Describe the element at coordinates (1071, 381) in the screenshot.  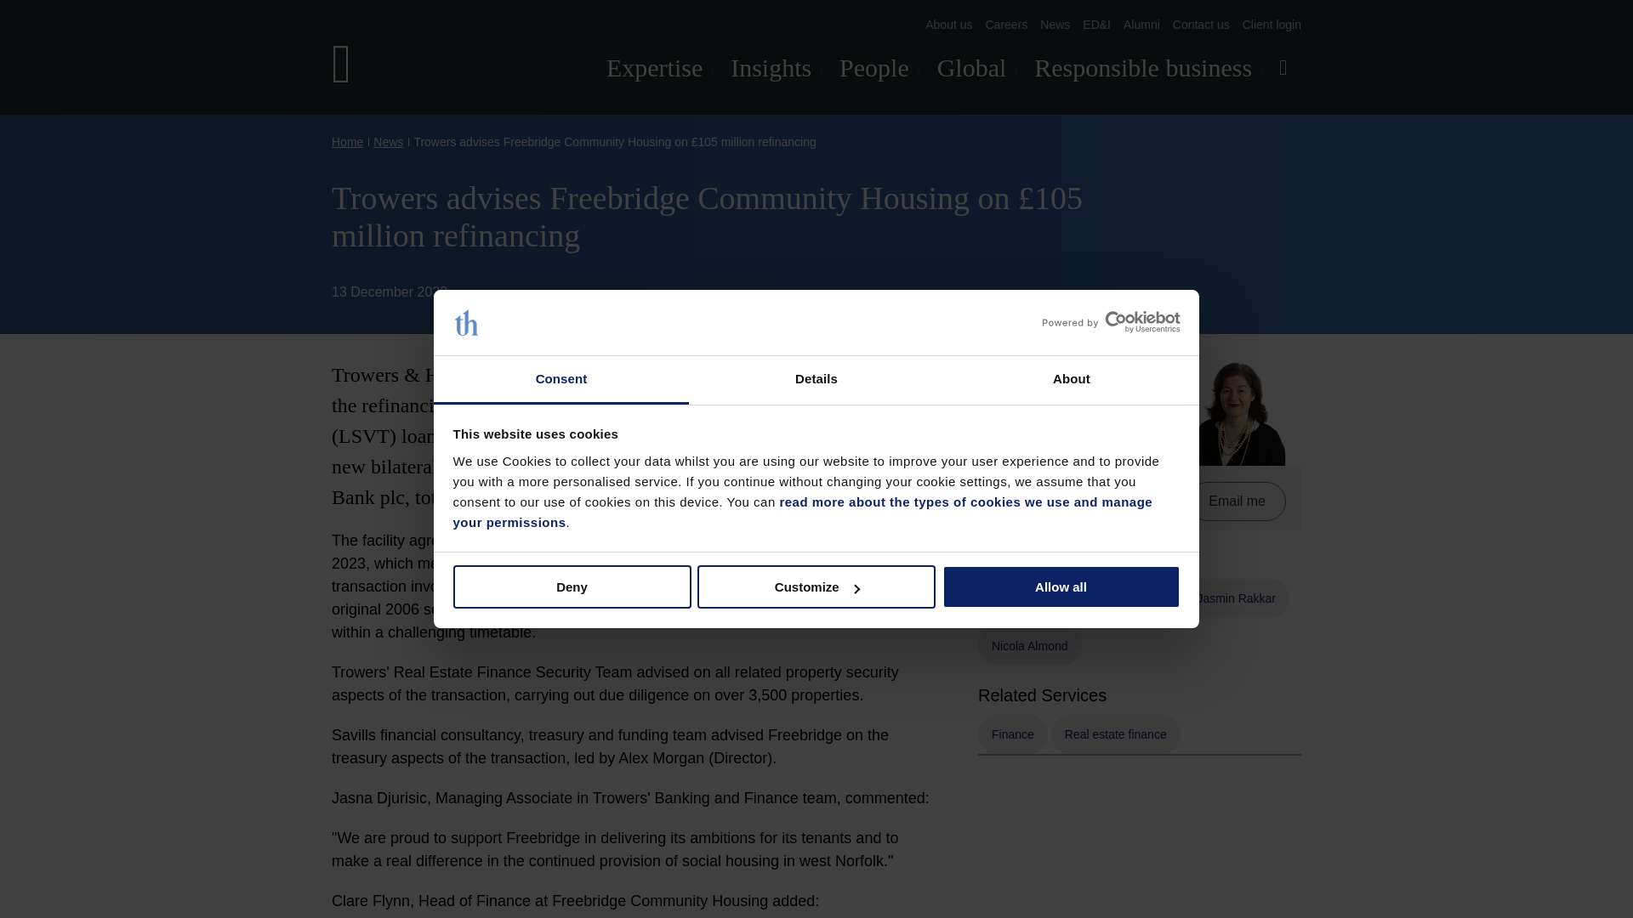
I see `About` at that location.